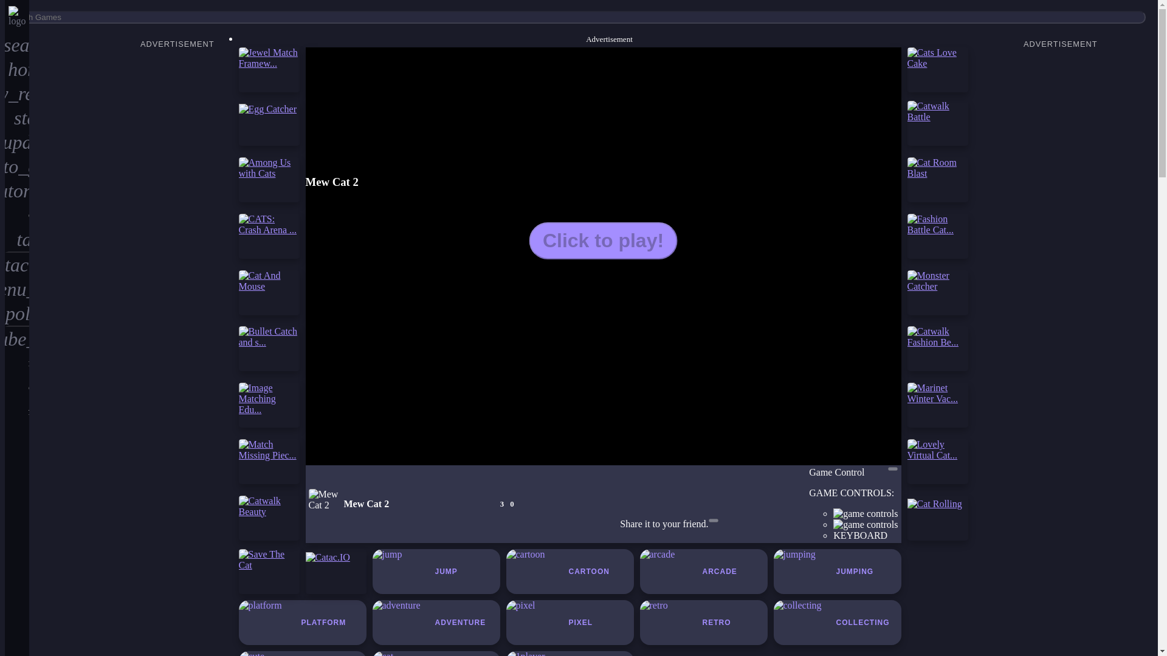  What do you see at coordinates (17, 117) in the screenshot?
I see `star` at bounding box center [17, 117].